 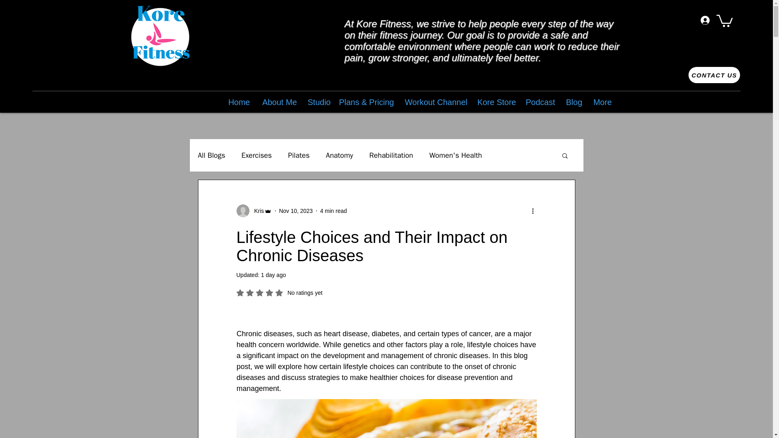 What do you see at coordinates (253, 211) in the screenshot?
I see `Kris` at bounding box center [253, 211].